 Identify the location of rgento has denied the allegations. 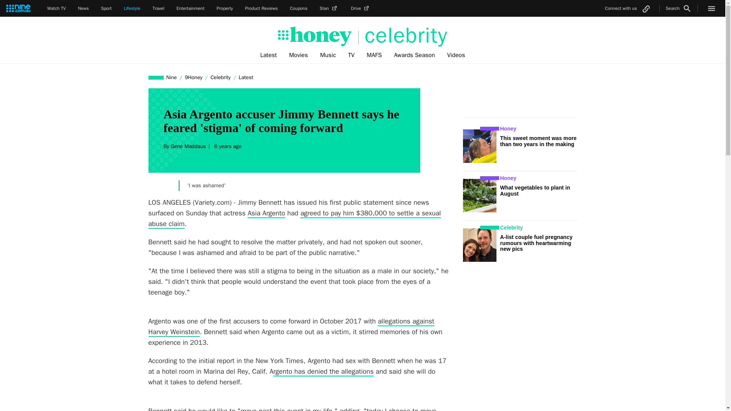
(324, 372).